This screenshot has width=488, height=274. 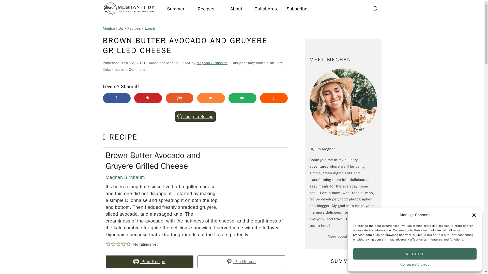 What do you see at coordinates (236, 9) in the screenshot?
I see `About` at bounding box center [236, 9].